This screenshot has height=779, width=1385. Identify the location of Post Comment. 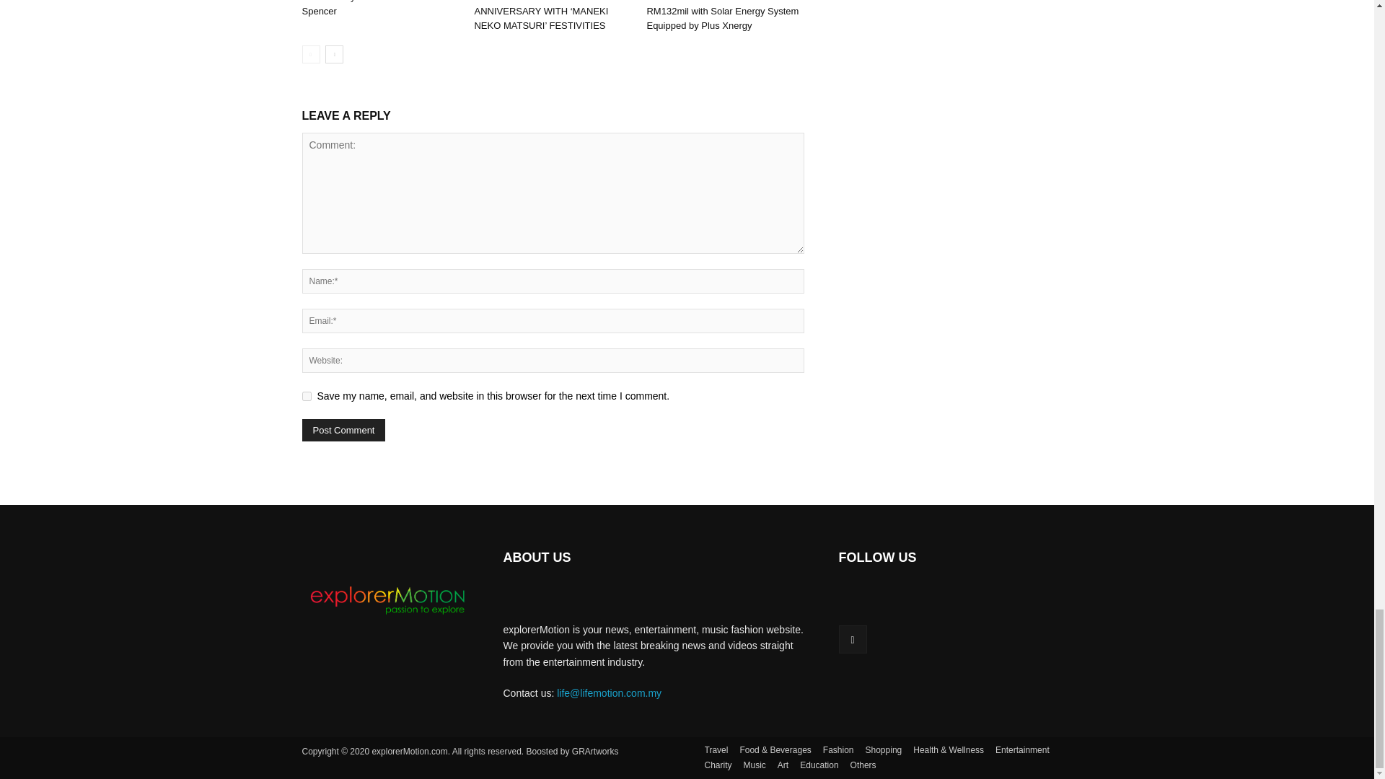
(343, 430).